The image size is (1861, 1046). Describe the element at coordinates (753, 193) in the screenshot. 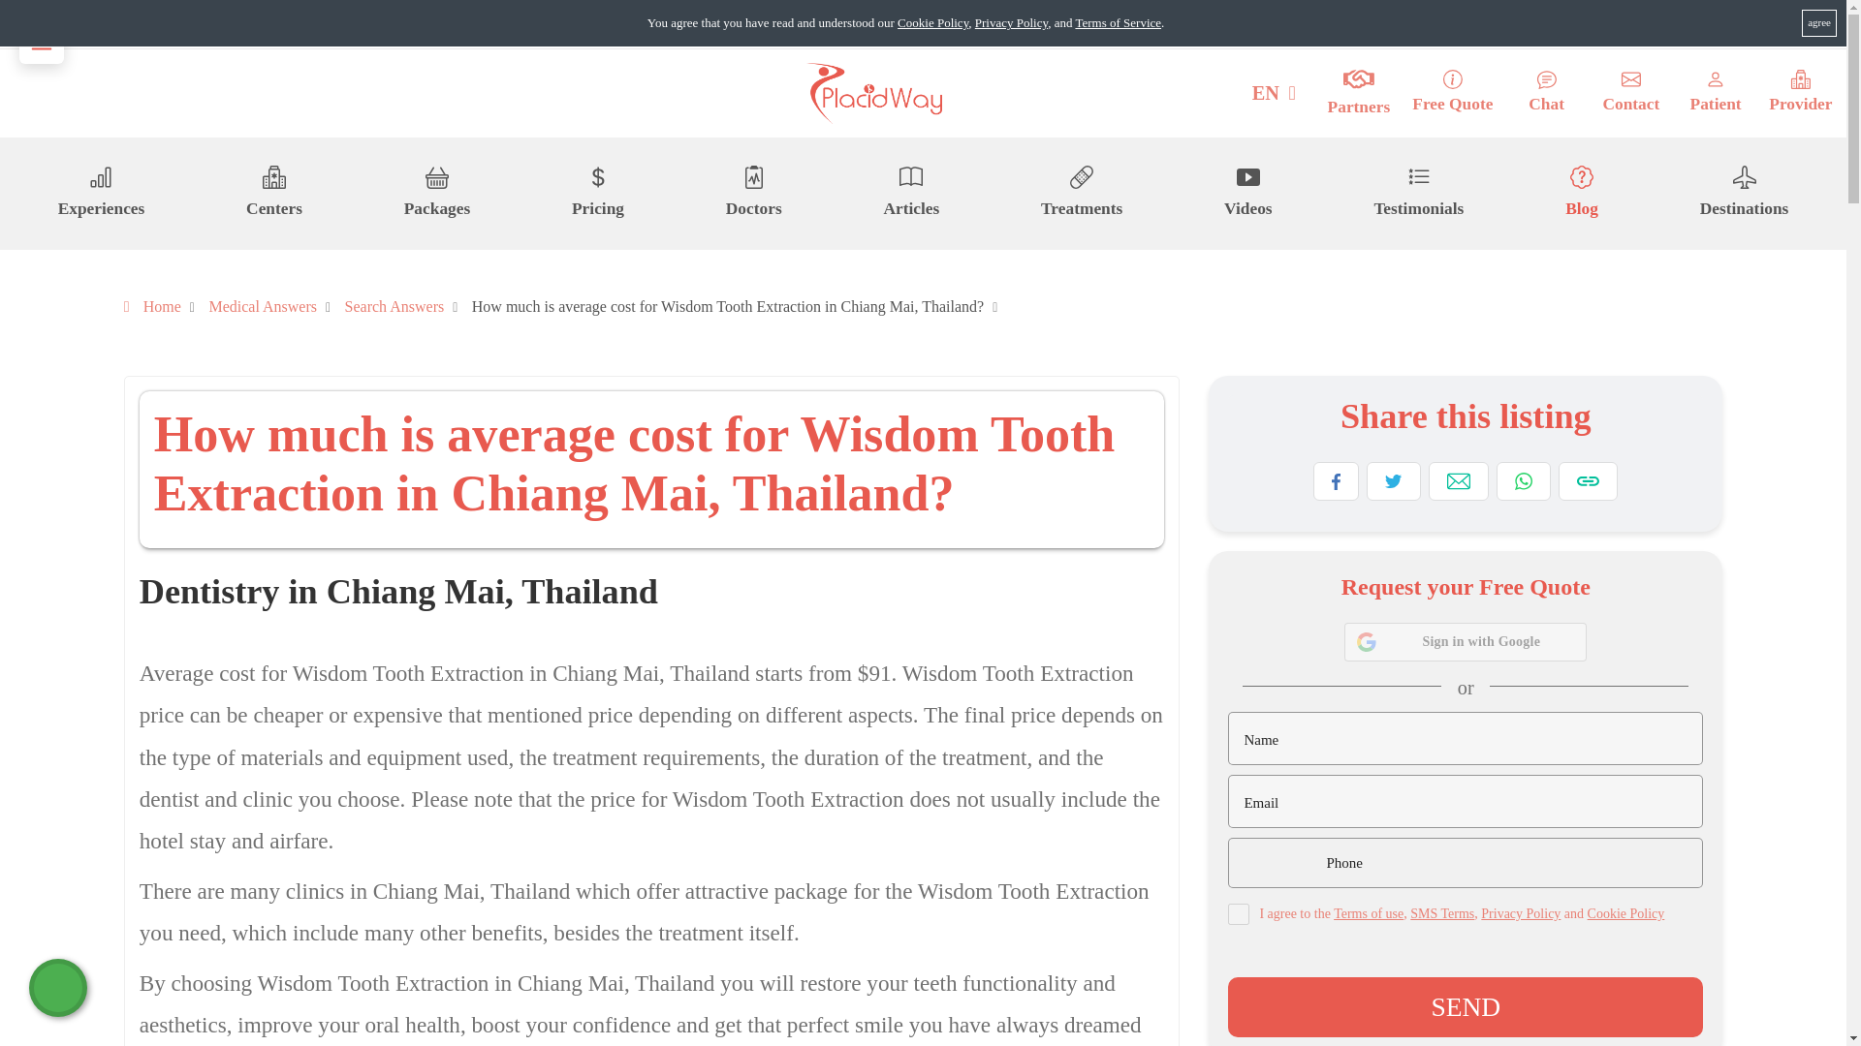

I see `Doctors` at that location.